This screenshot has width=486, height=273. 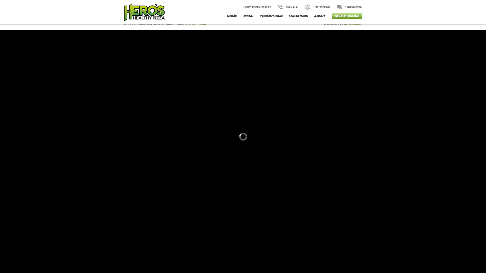 What do you see at coordinates (317, 7) in the screenshot?
I see `Franchise` at bounding box center [317, 7].